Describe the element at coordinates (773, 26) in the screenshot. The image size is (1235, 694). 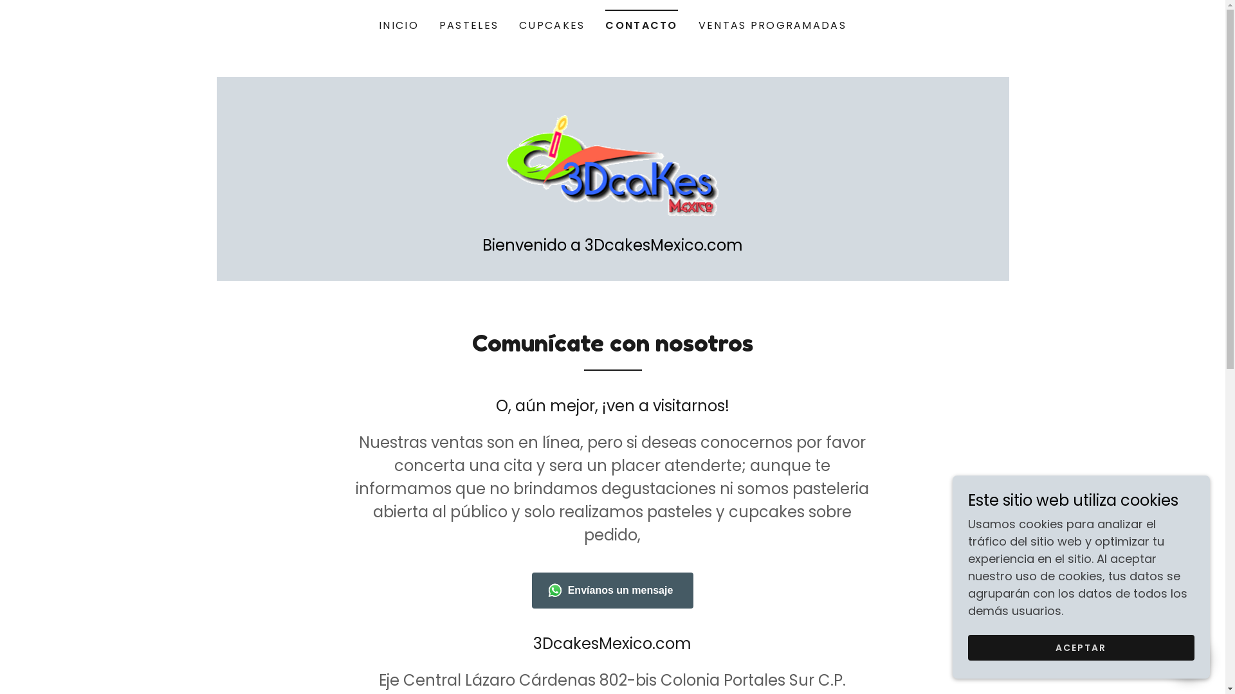
I see `VENTAS PROGRAMADAS` at that location.